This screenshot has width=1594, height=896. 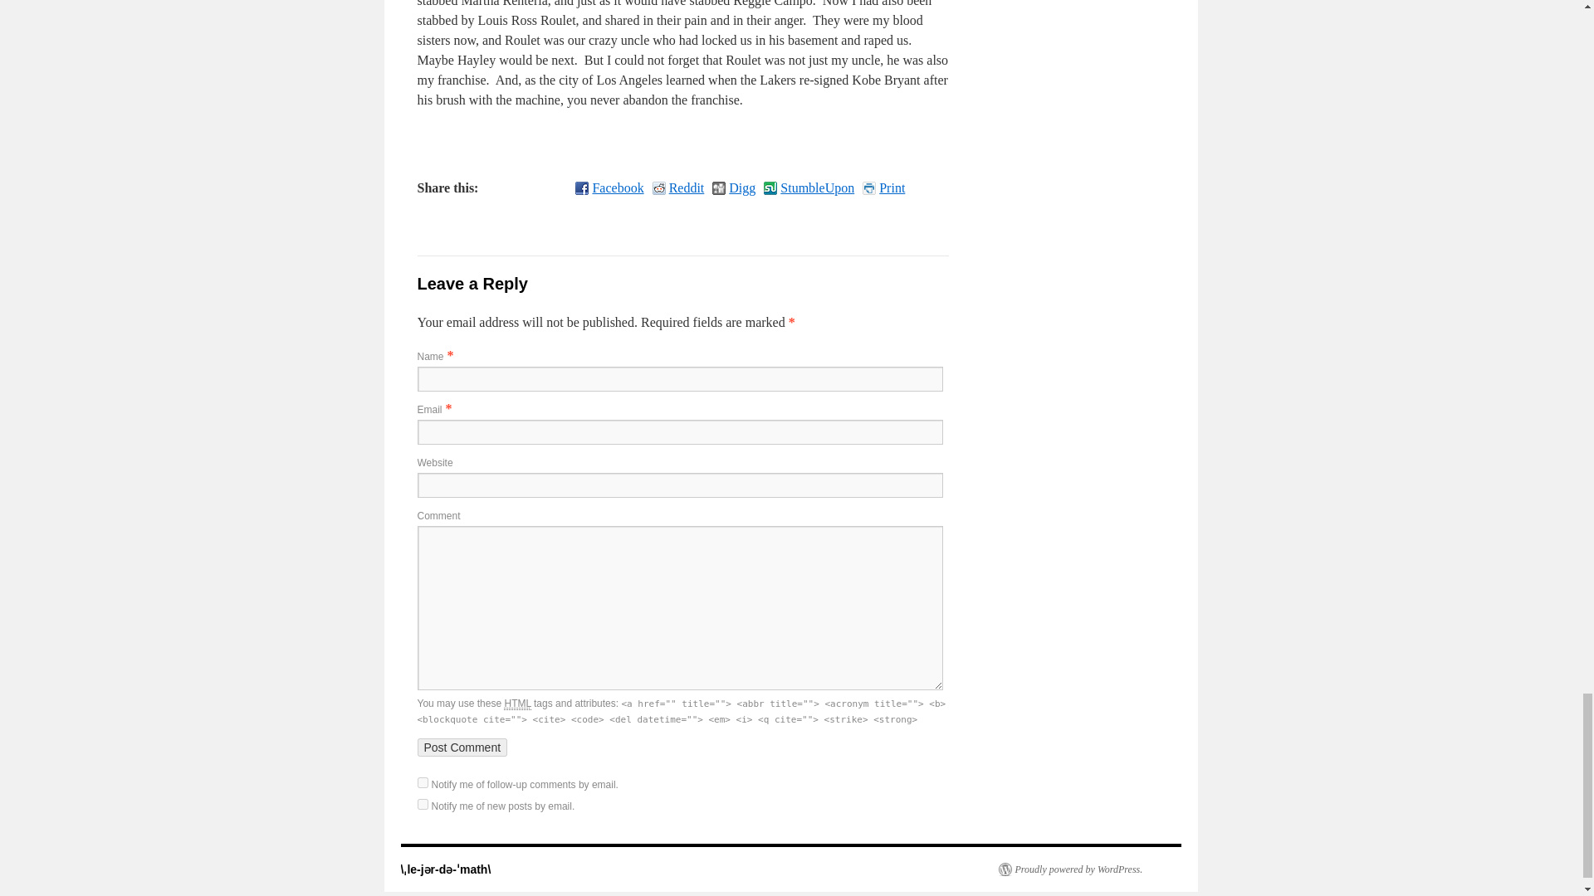 I want to click on Click to share on StumbleUpon, so click(x=809, y=187).